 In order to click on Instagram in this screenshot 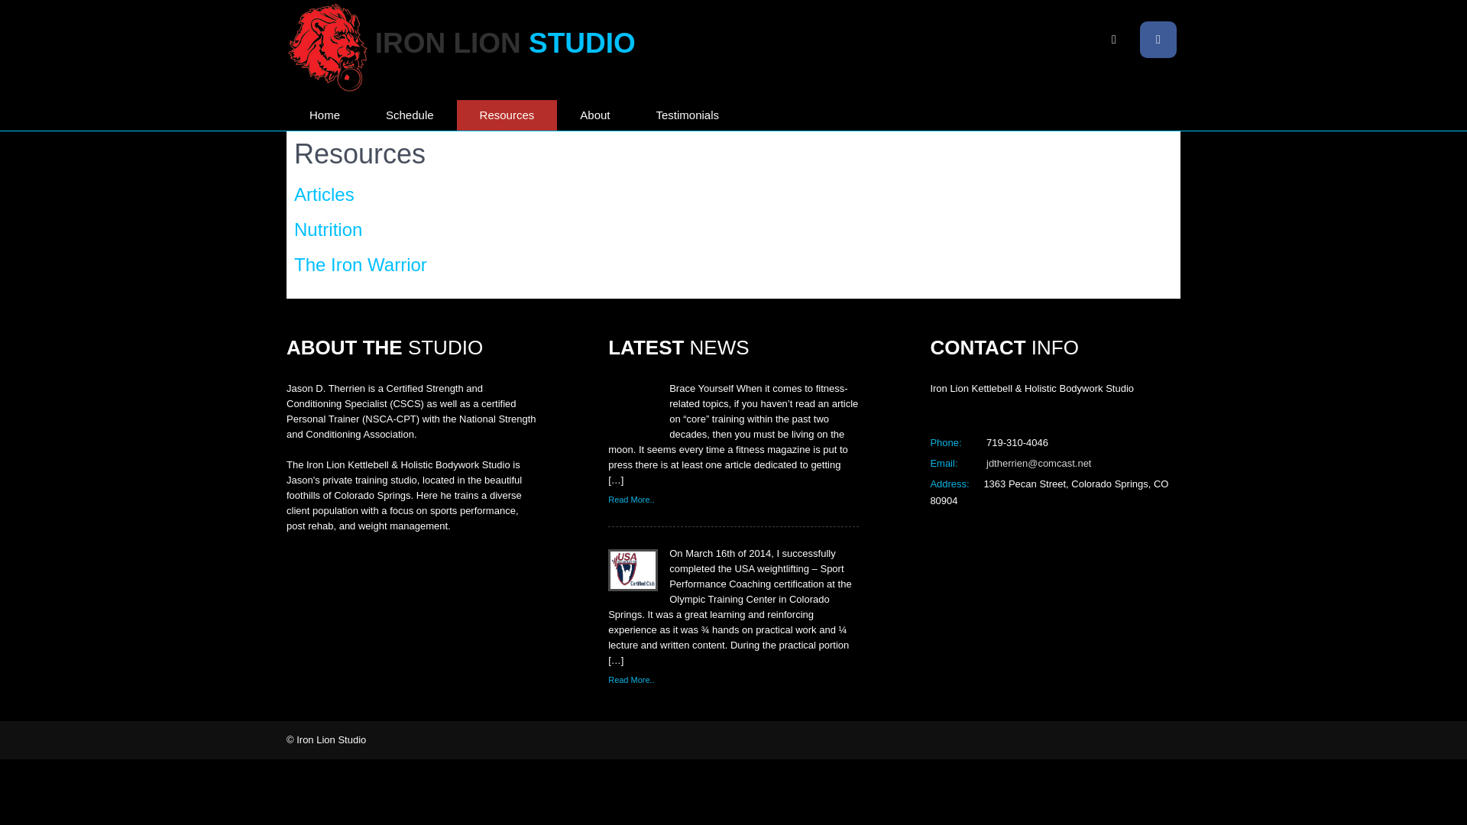, I will do `click(1114, 40)`.